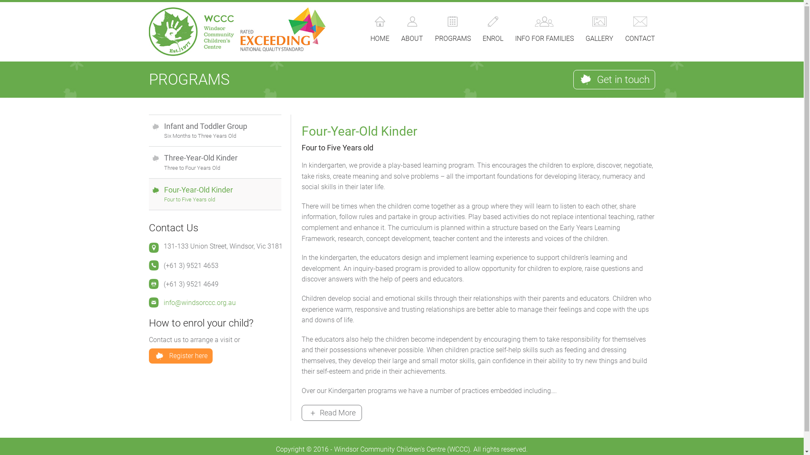  Describe the element at coordinates (614, 80) in the screenshot. I see `Get in touch` at that location.